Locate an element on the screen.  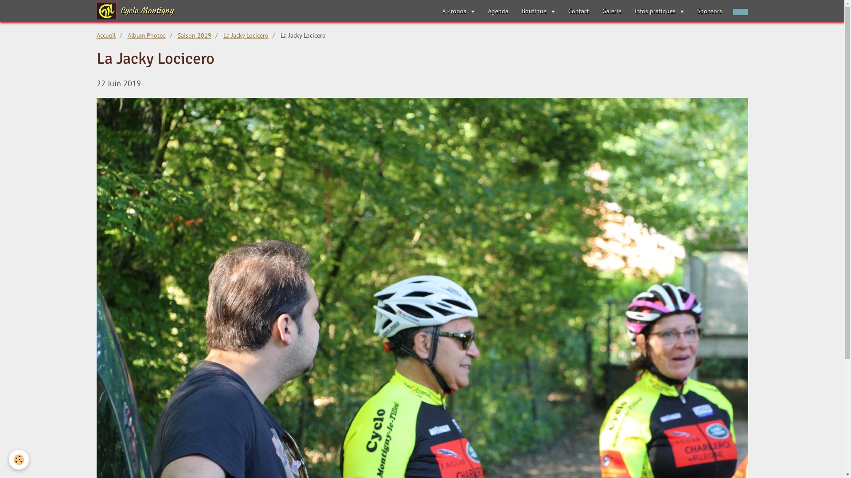
Contact is located at coordinates (578, 11).